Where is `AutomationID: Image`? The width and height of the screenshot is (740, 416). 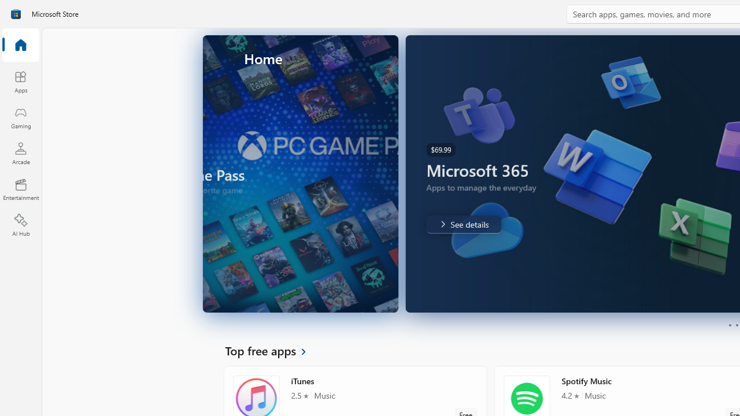
AutomationID: Image is located at coordinates (471, 173).